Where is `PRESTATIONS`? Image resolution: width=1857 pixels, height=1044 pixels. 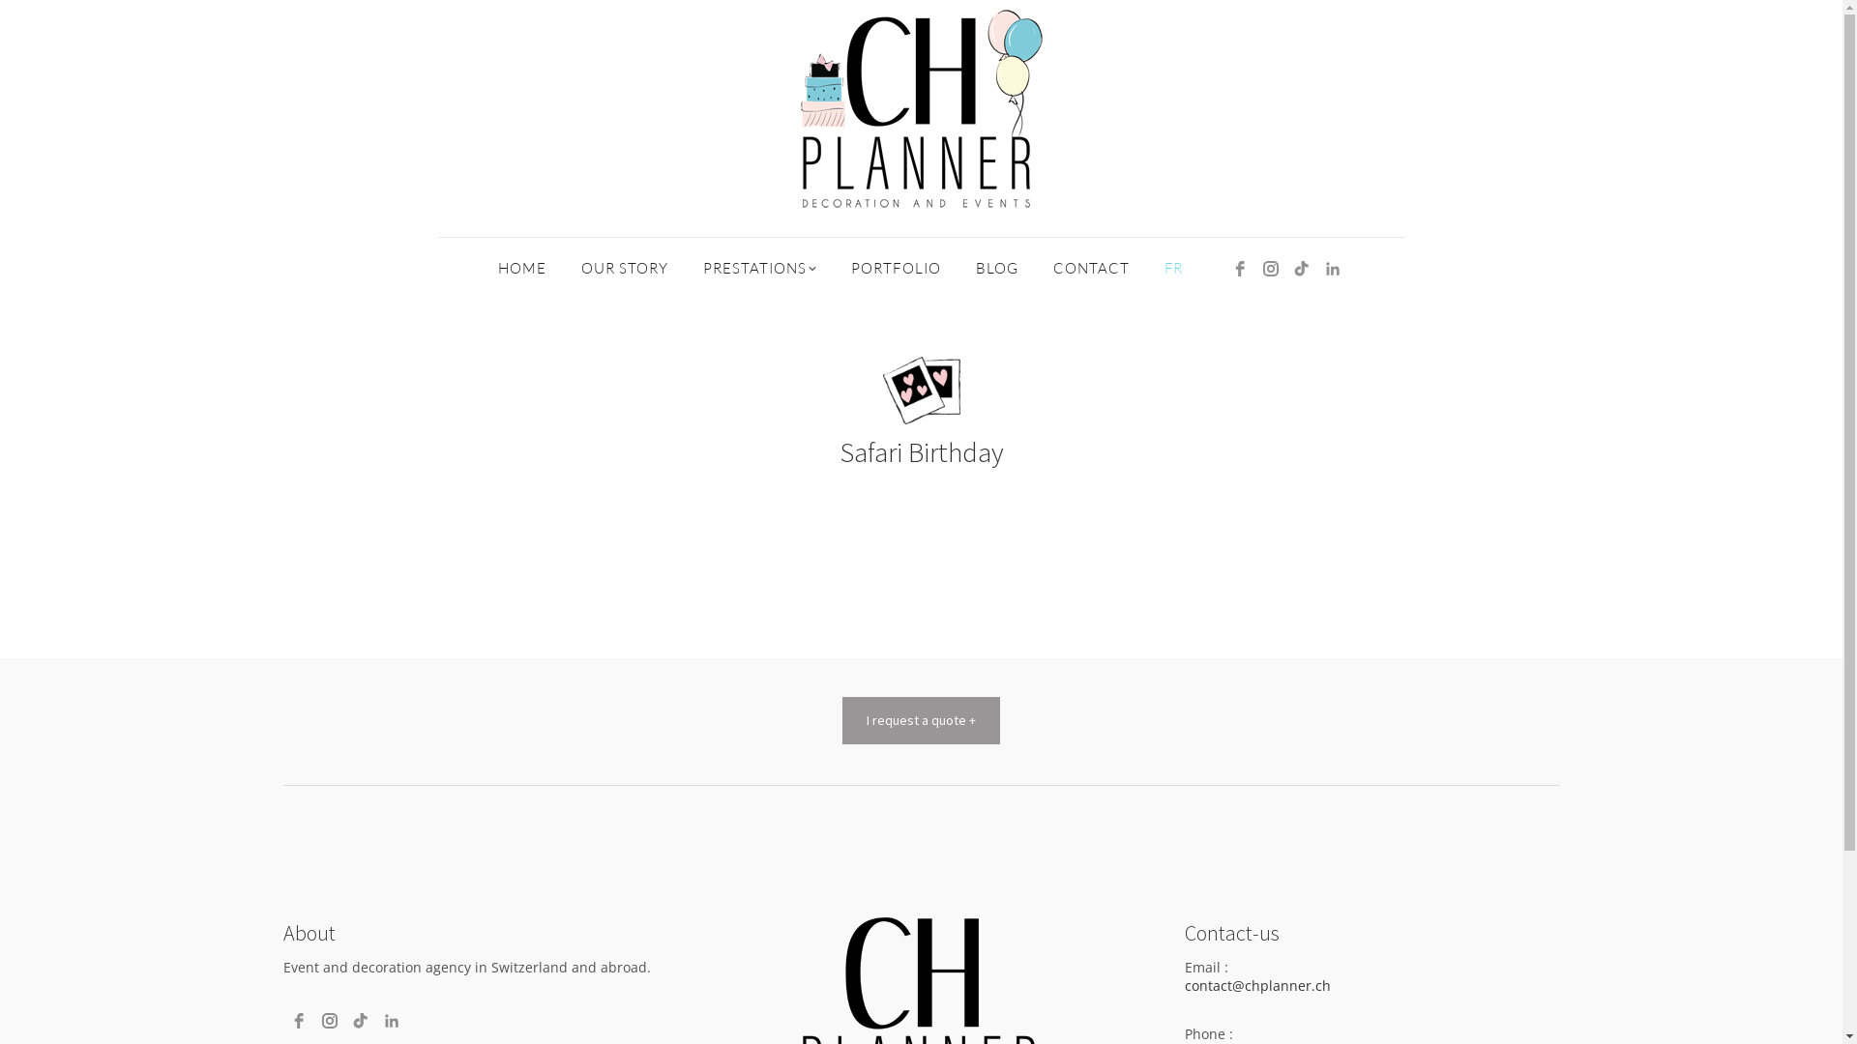
PRESTATIONS is located at coordinates (760, 269).